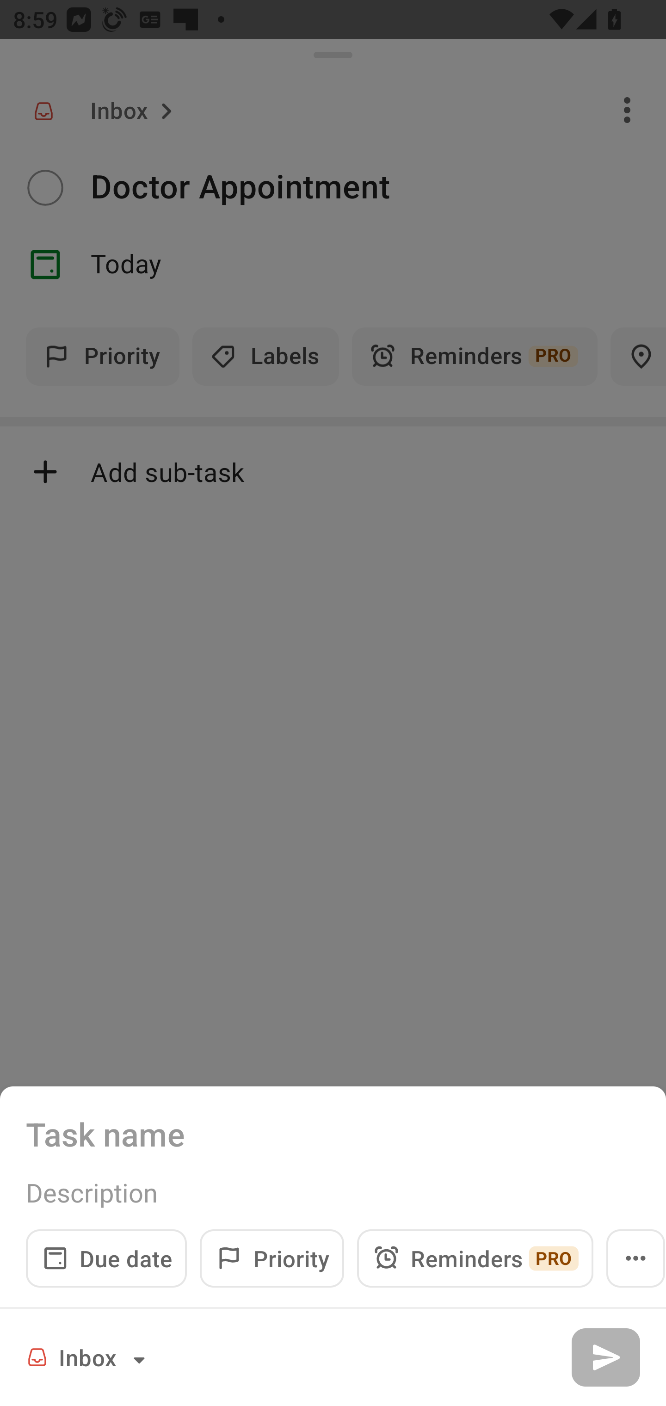  I want to click on Inbox Project, so click(89, 1357).